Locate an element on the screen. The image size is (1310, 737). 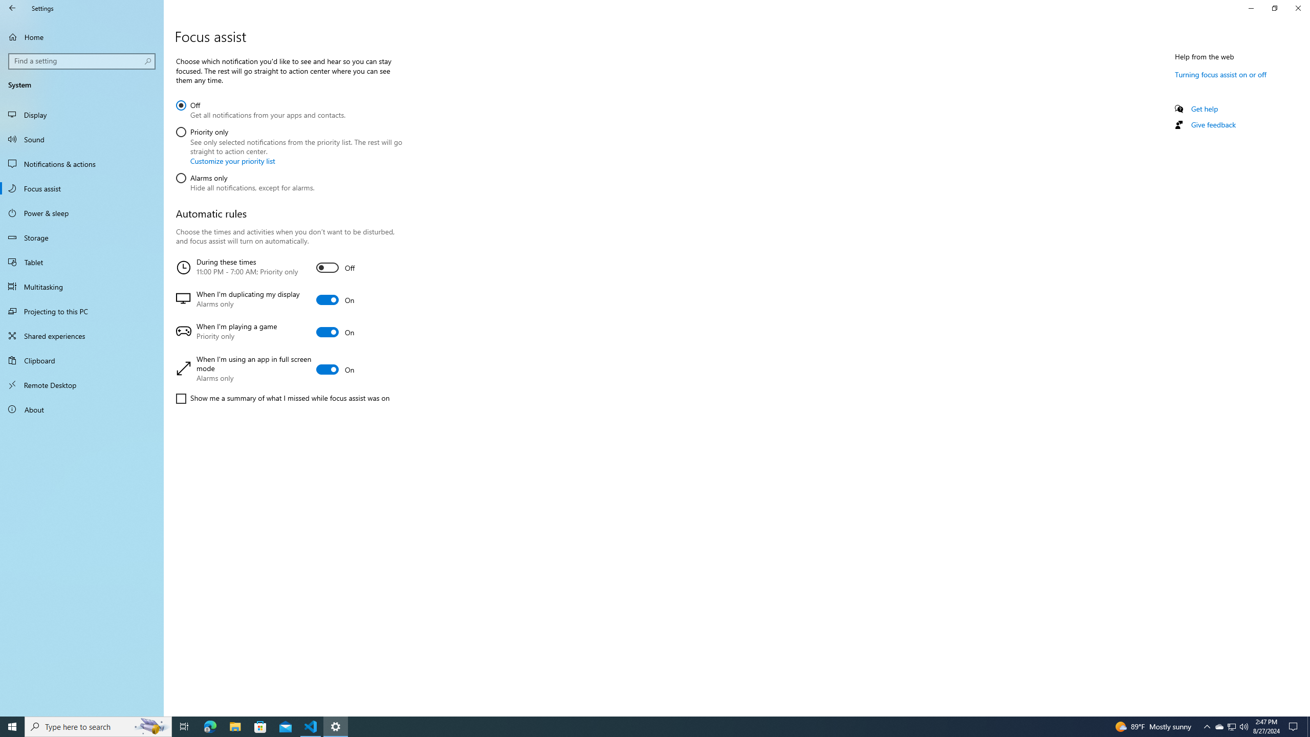
Display is located at coordinates (82, 115).